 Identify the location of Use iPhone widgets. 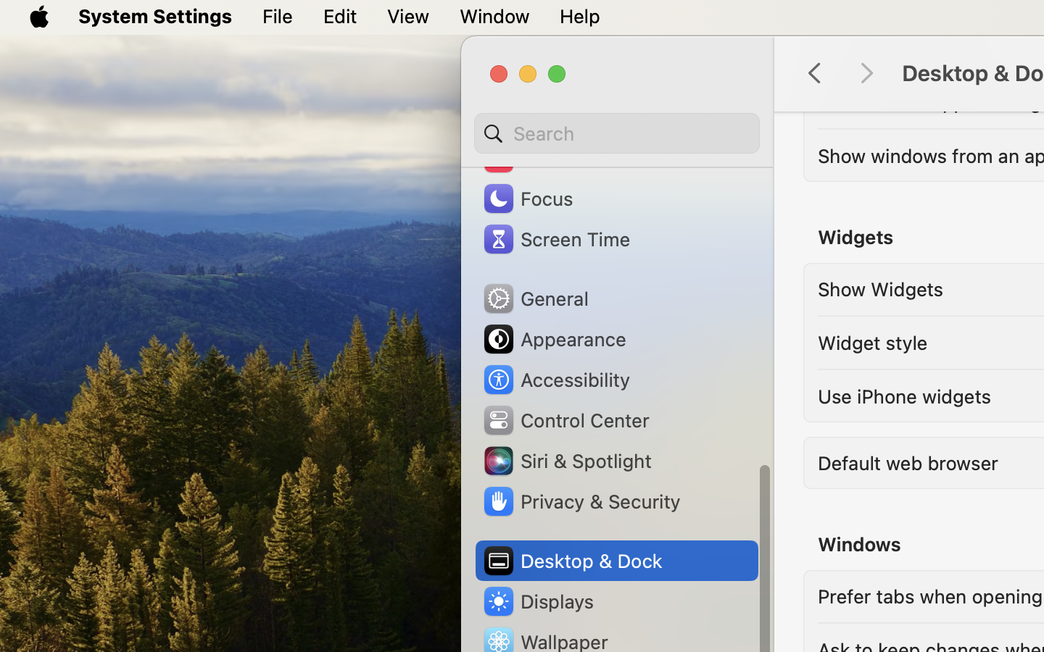
(905, 396).